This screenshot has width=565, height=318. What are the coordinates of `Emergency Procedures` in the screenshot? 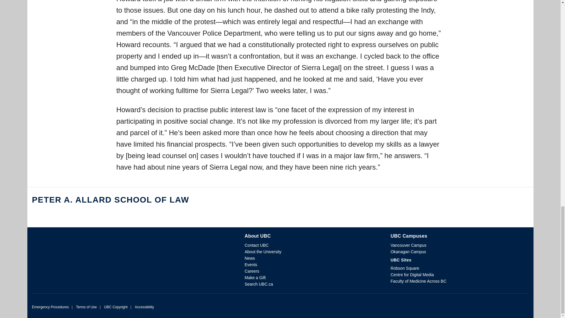 It's located at (50, 307).